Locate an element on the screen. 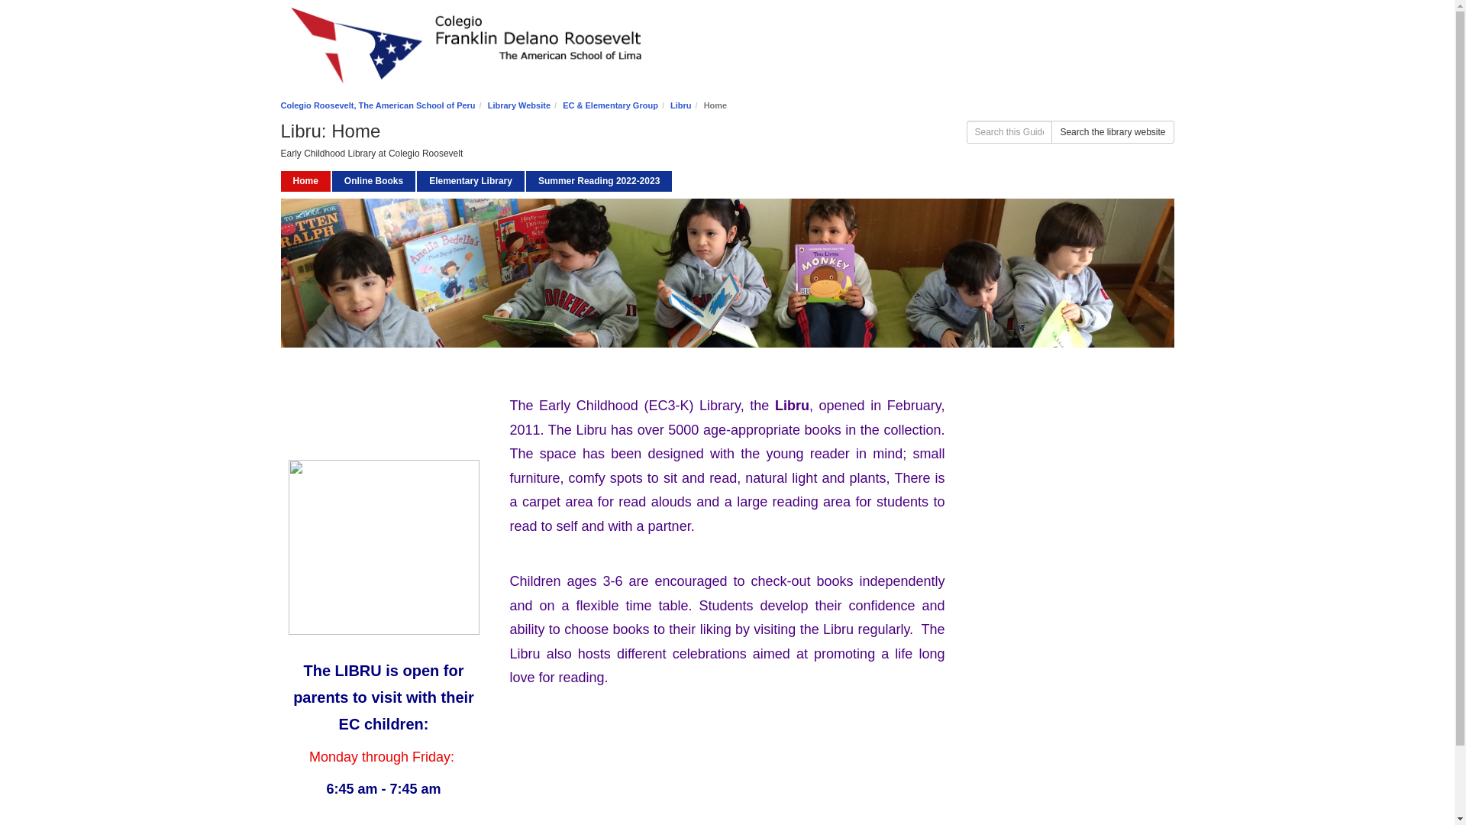 The height and width of the screenshot is (825, 1466). Colegio Roosevelt, The American School of Peru is located at coordinates (378, 105).